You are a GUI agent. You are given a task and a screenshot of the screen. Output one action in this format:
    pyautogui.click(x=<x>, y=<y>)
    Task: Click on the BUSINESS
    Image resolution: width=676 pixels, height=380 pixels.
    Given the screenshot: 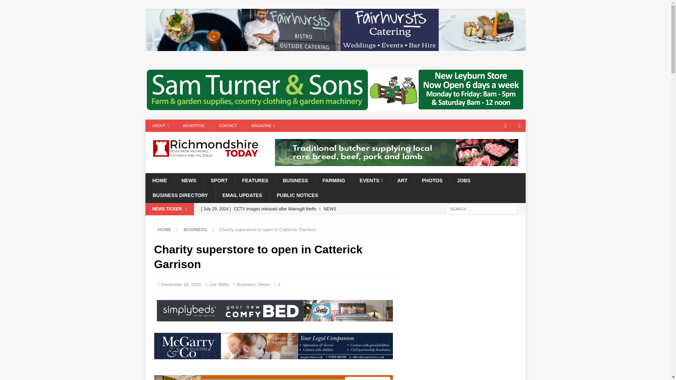 What is the action you would take?
    pyautogui.click(x=295, y=180)
    